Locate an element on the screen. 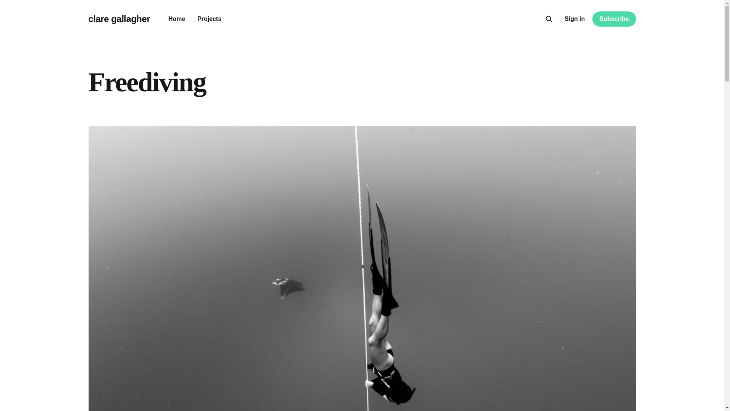  Projects is located at coordinates (209, 19).